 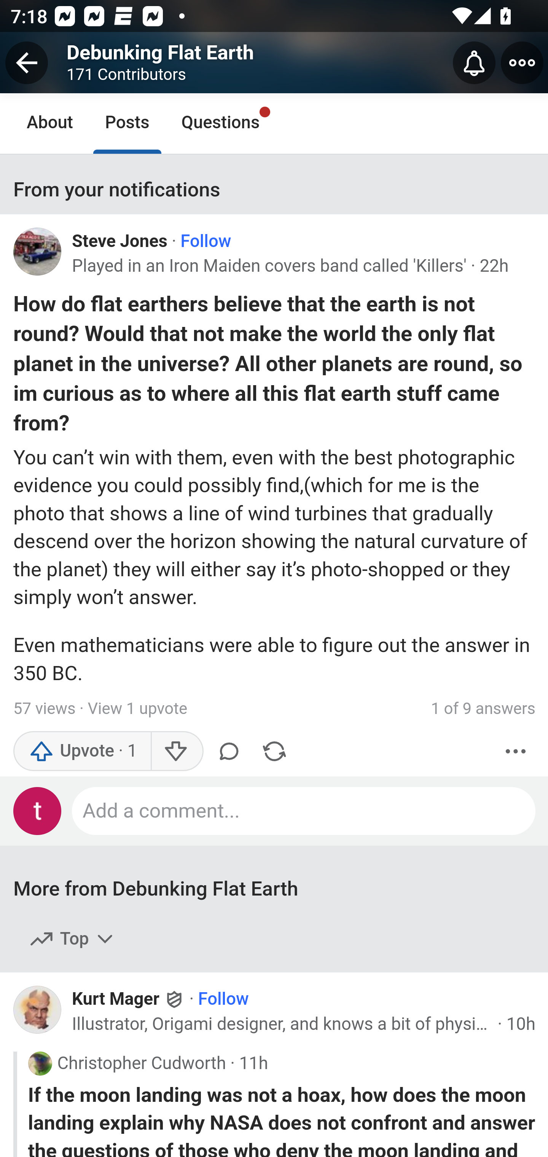 I want to click on More, so click(x=516, y=752).